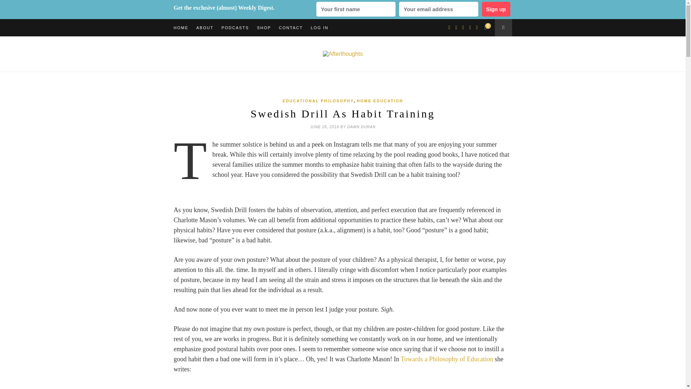 The width and height of the screenshot is (691, 389). What do you see at coordinates (379, 101) in the screenshot?
I see `View all posts in Home Education` at bounding box center [379, 101].